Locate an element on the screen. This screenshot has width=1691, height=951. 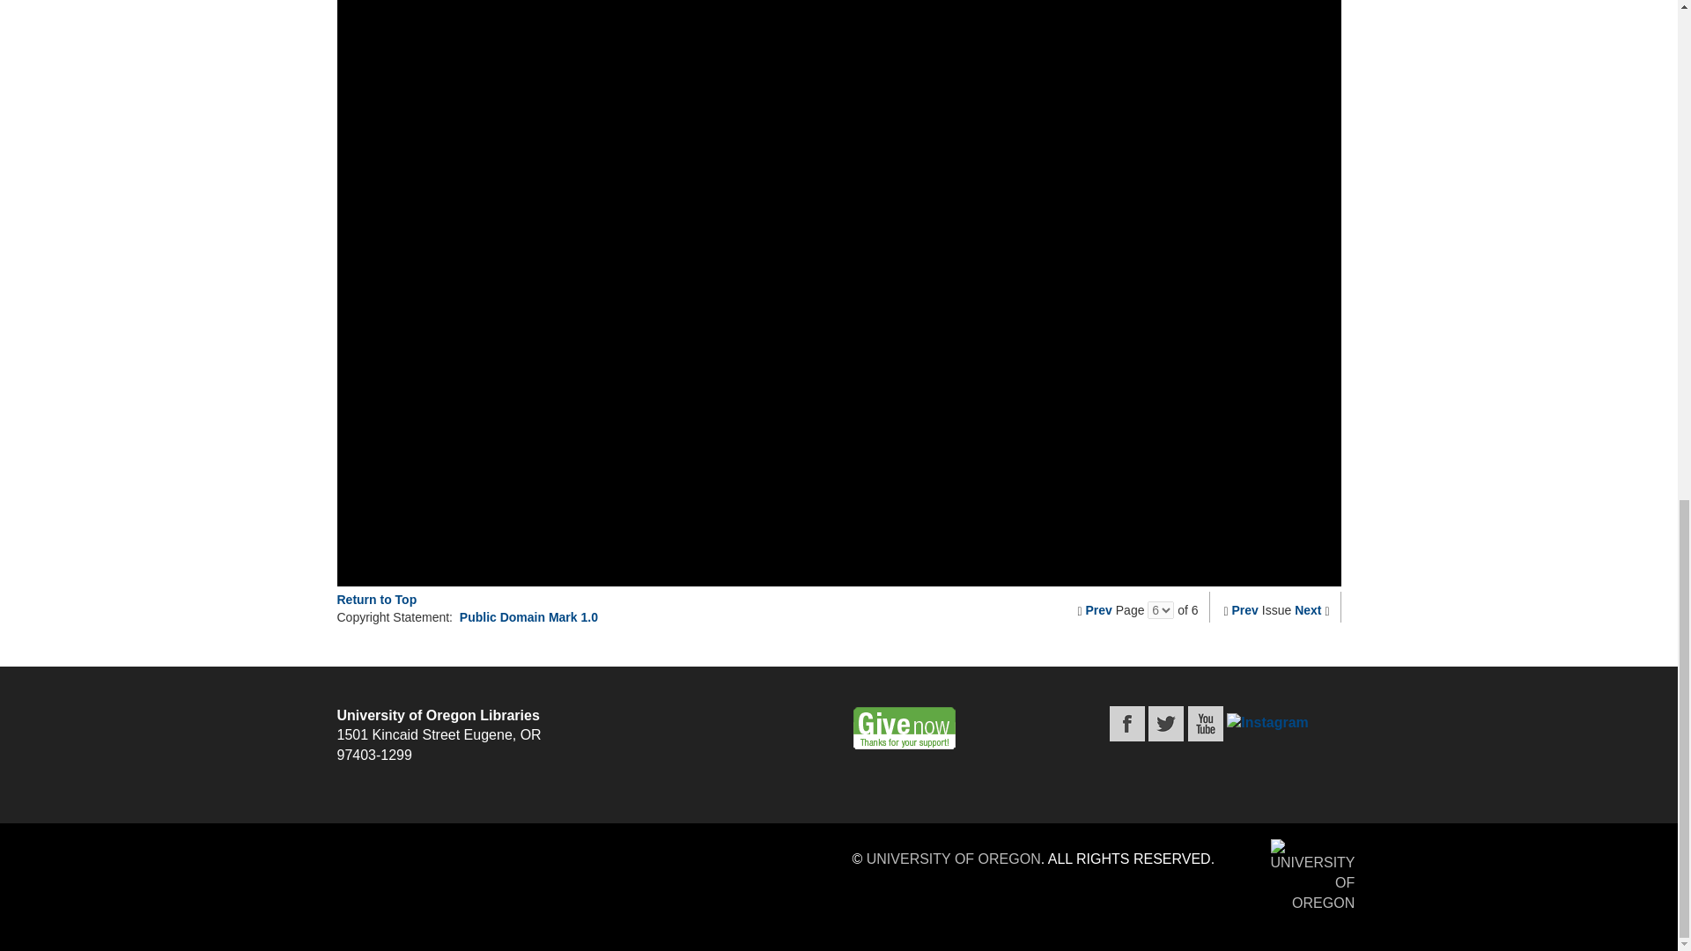
Next is located at coordinates (1307, 609).